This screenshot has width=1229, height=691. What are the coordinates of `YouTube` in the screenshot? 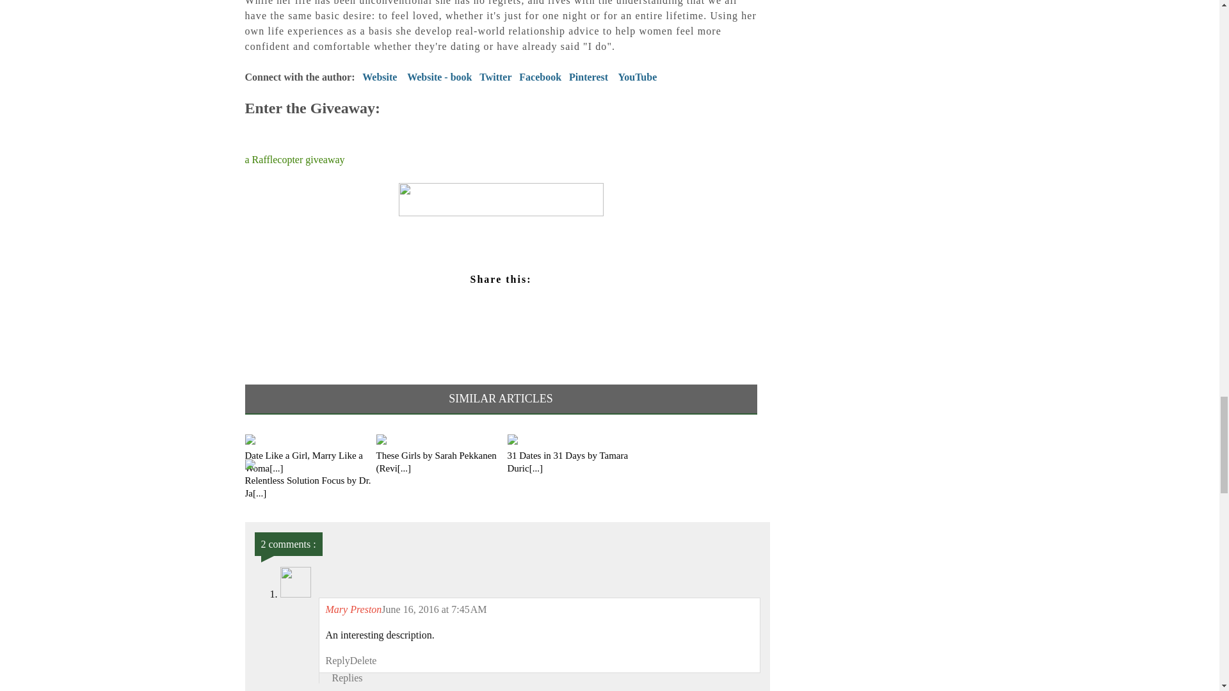 It's located at (637, 77).